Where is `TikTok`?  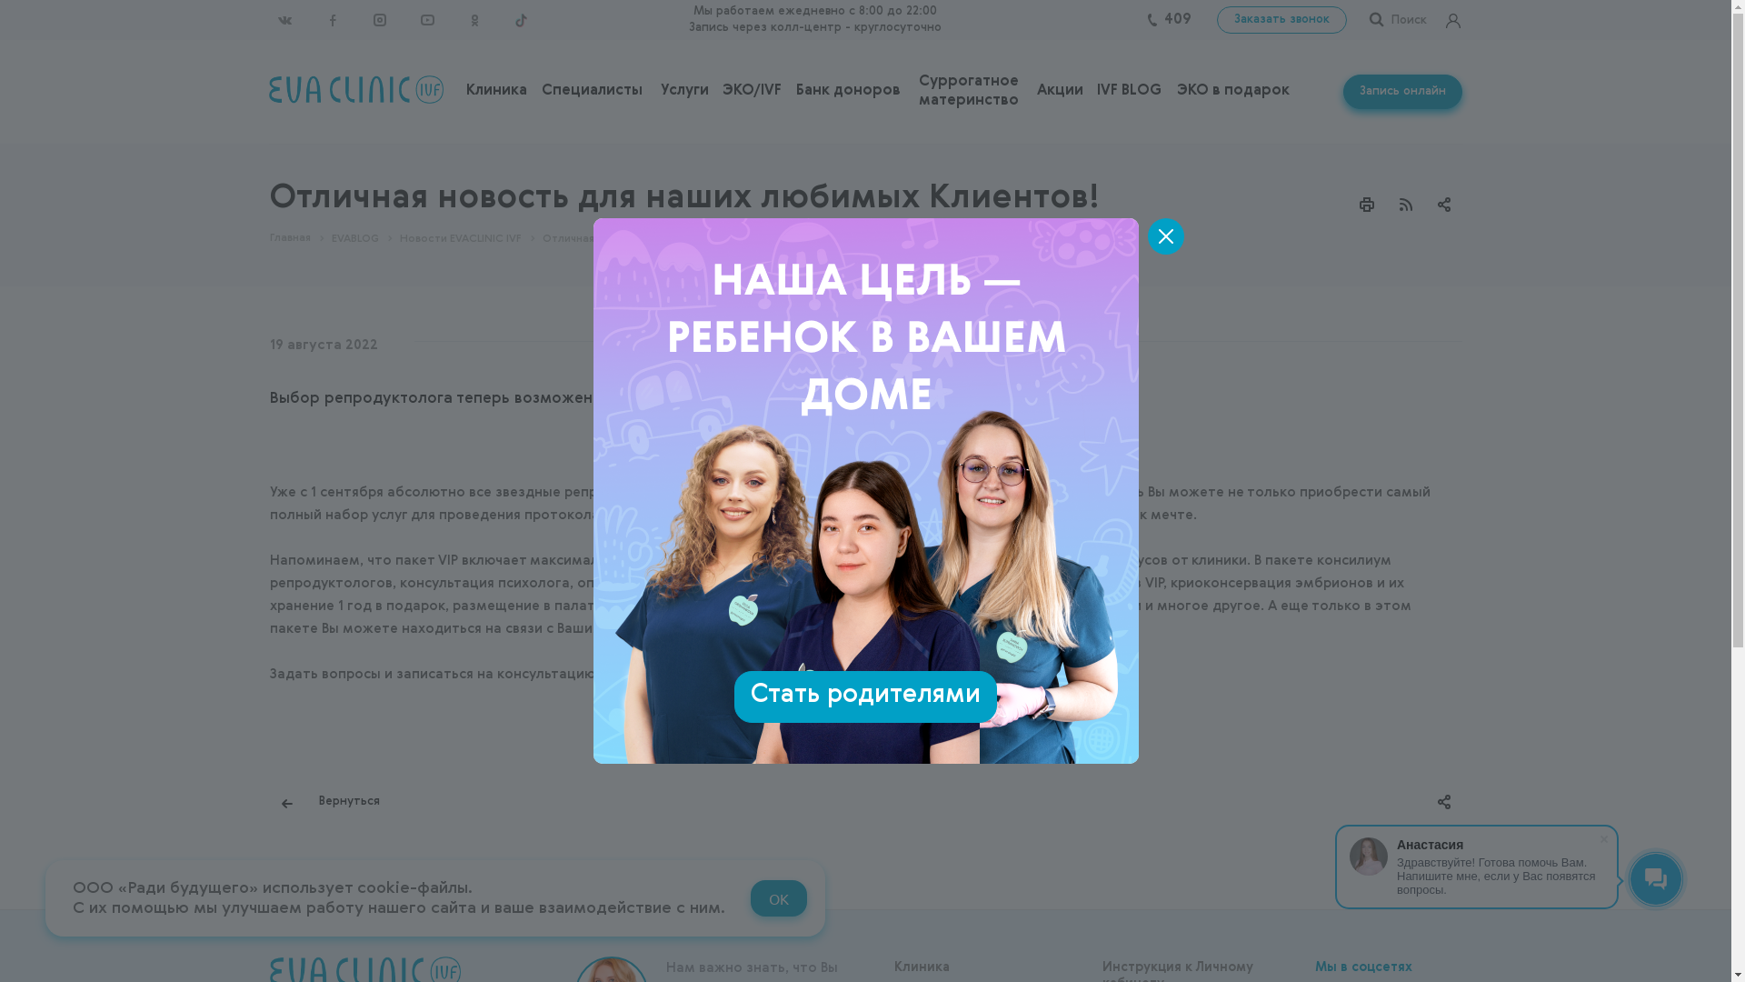 TikTok is located at coordinates (521, 20).